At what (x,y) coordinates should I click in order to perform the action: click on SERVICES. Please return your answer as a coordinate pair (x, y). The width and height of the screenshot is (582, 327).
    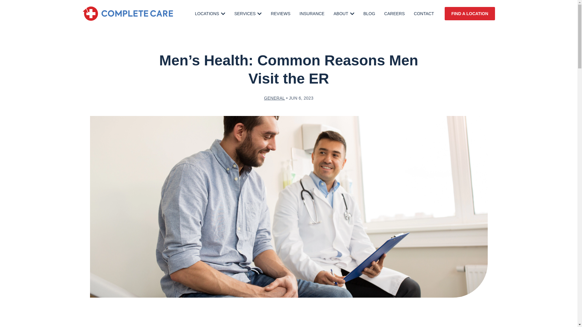
    Looking at the image, I should click on (248, 13).